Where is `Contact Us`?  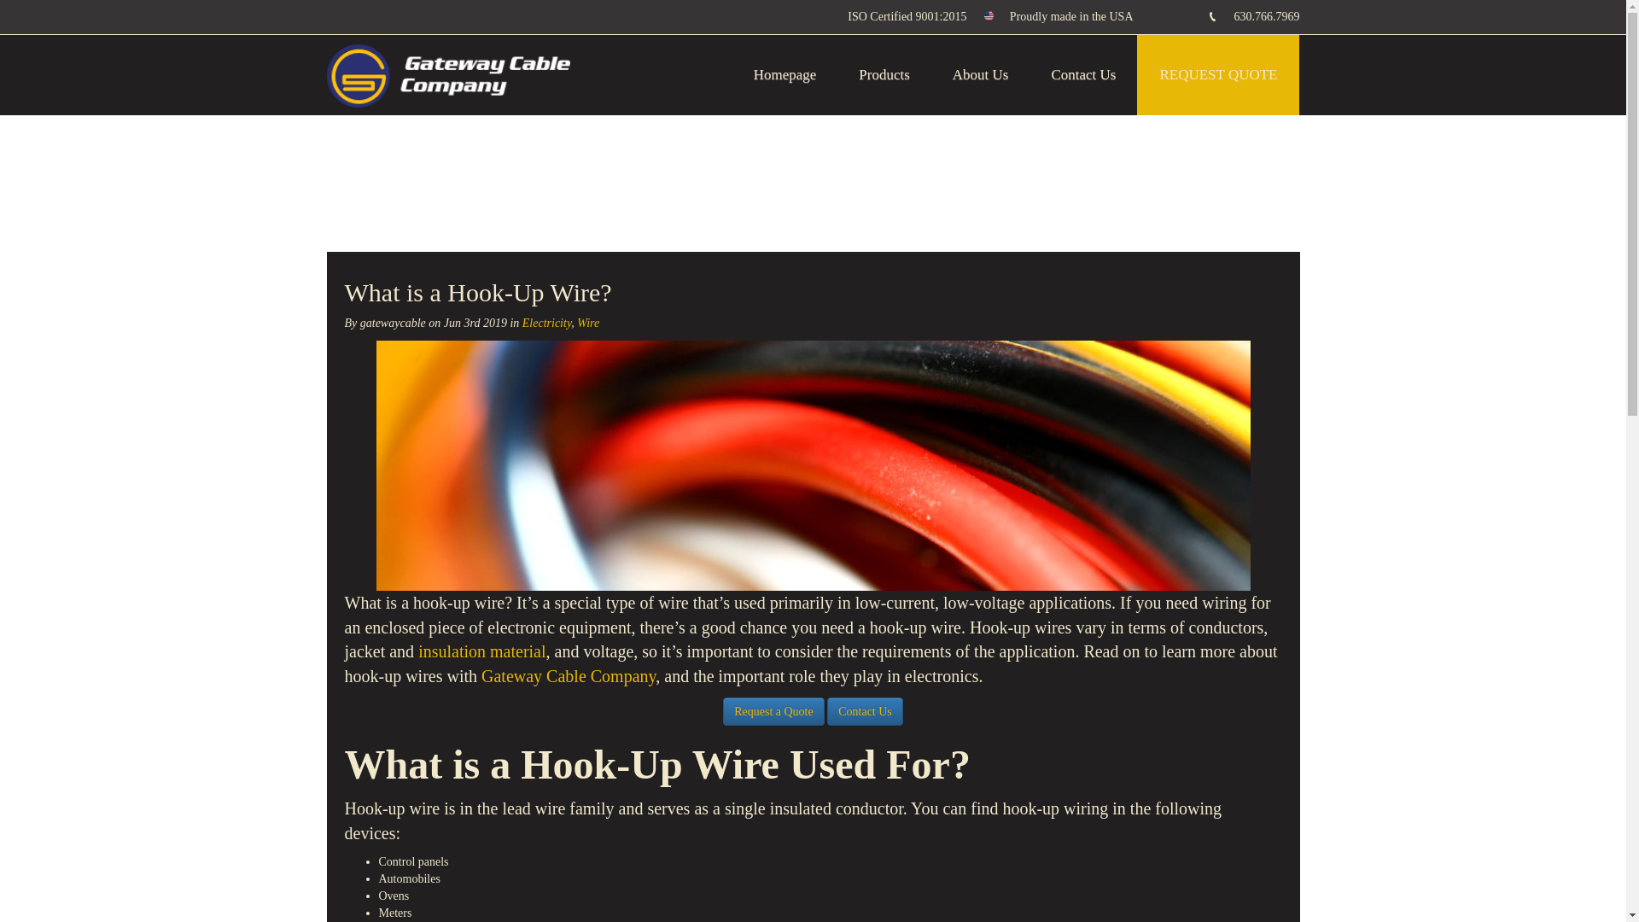
Contact Us is located at coordinates (865, 710).